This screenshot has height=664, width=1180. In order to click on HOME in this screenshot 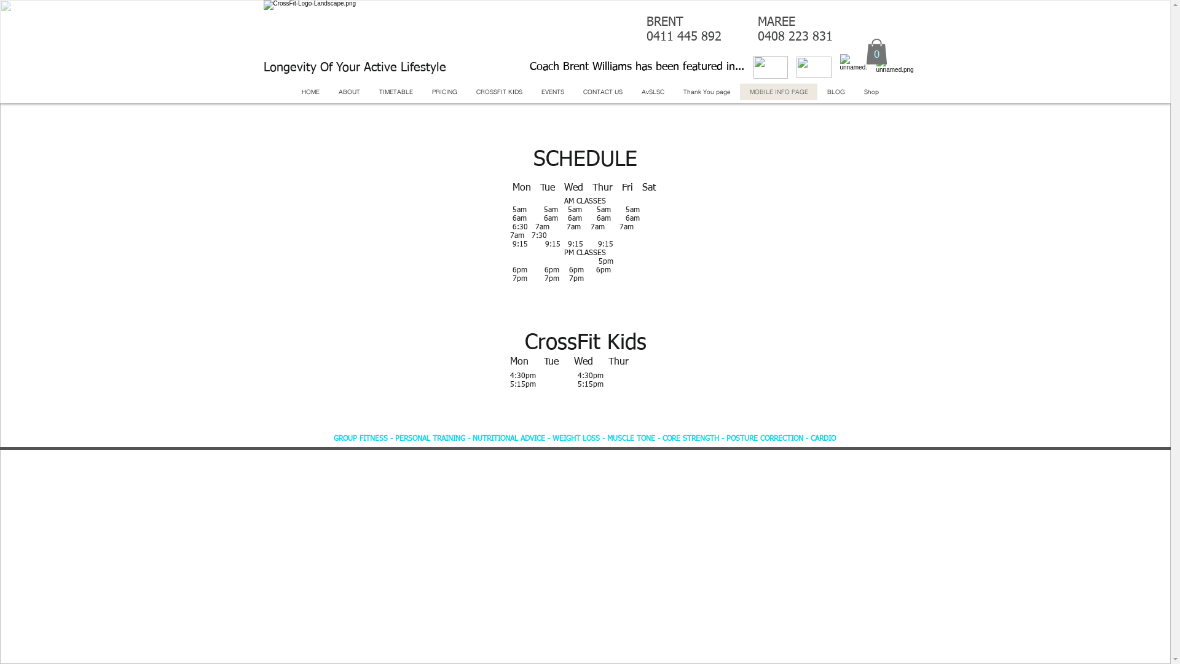, I will do `click(310, 92)`.